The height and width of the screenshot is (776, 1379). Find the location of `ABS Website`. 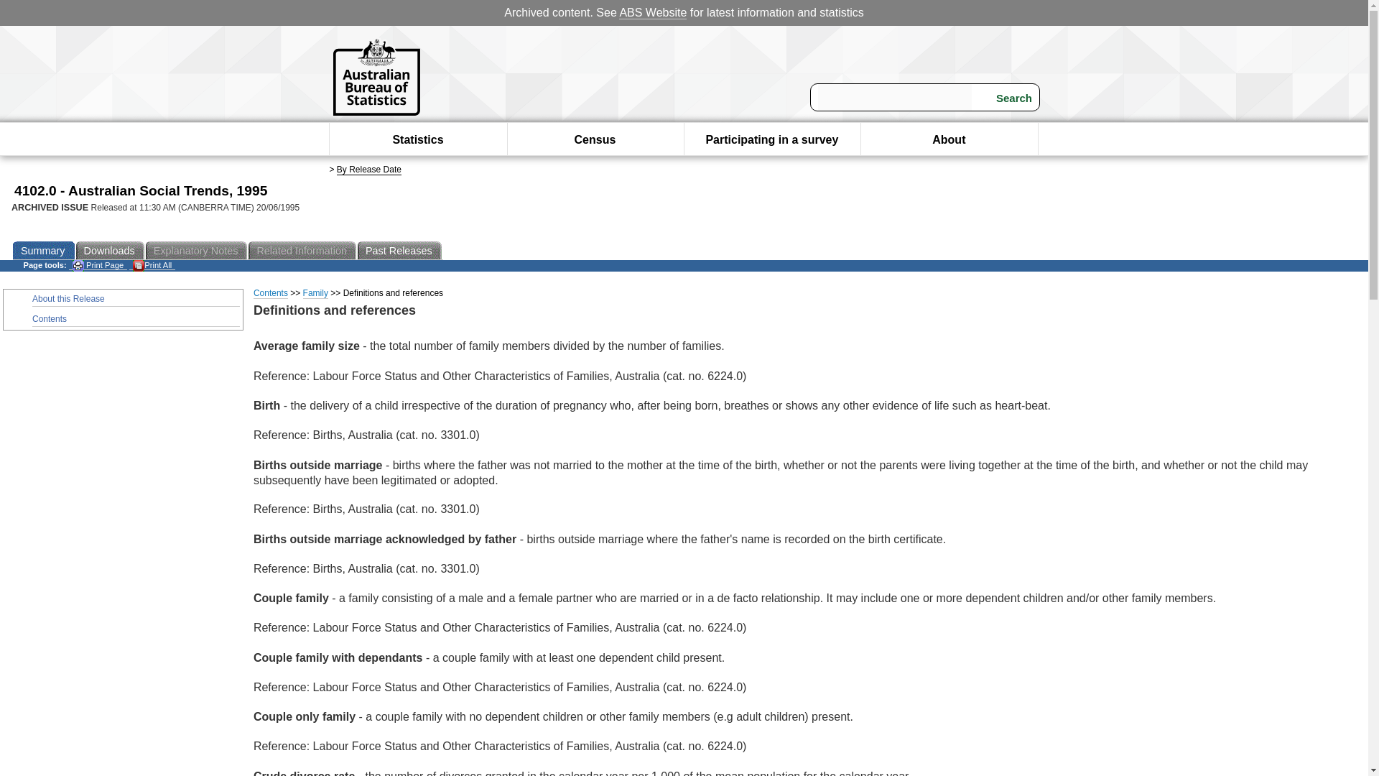

ABS Website is located at coordinates (653, 13).